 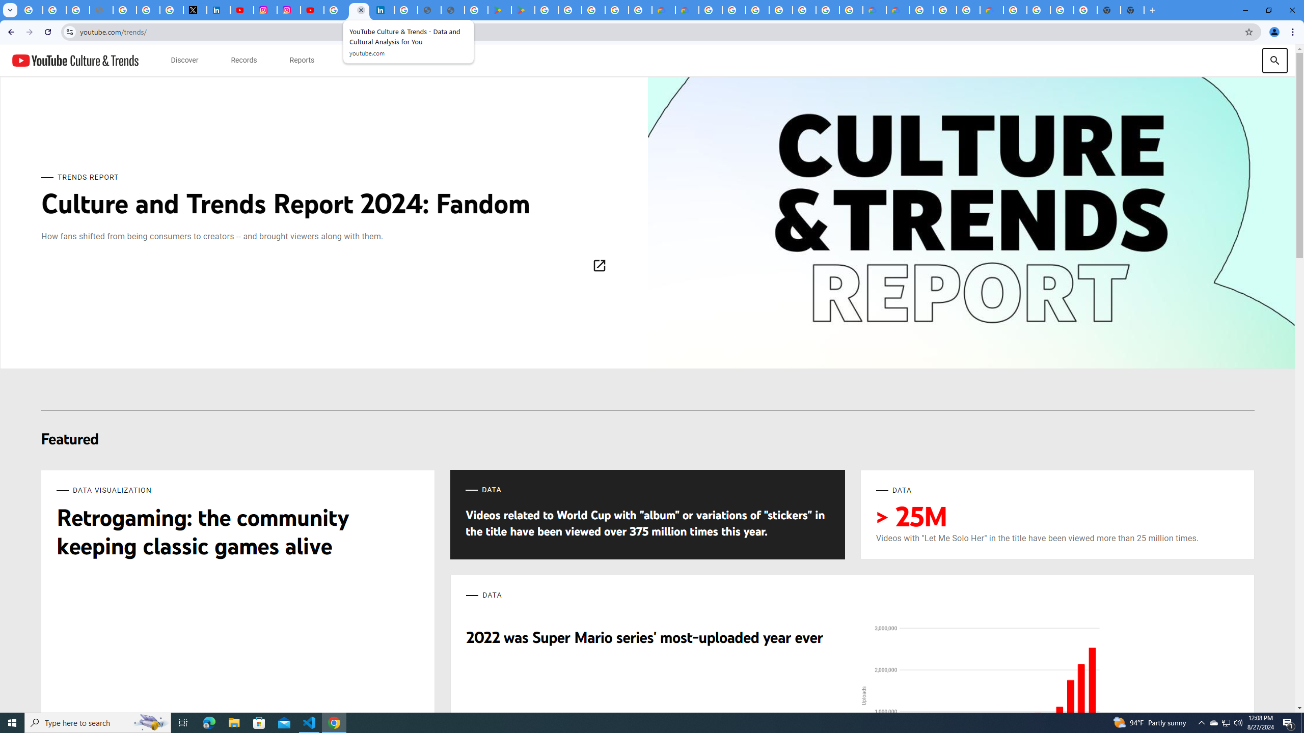 I want to click on Google Cloud Platform, so click(x=710, y=10).